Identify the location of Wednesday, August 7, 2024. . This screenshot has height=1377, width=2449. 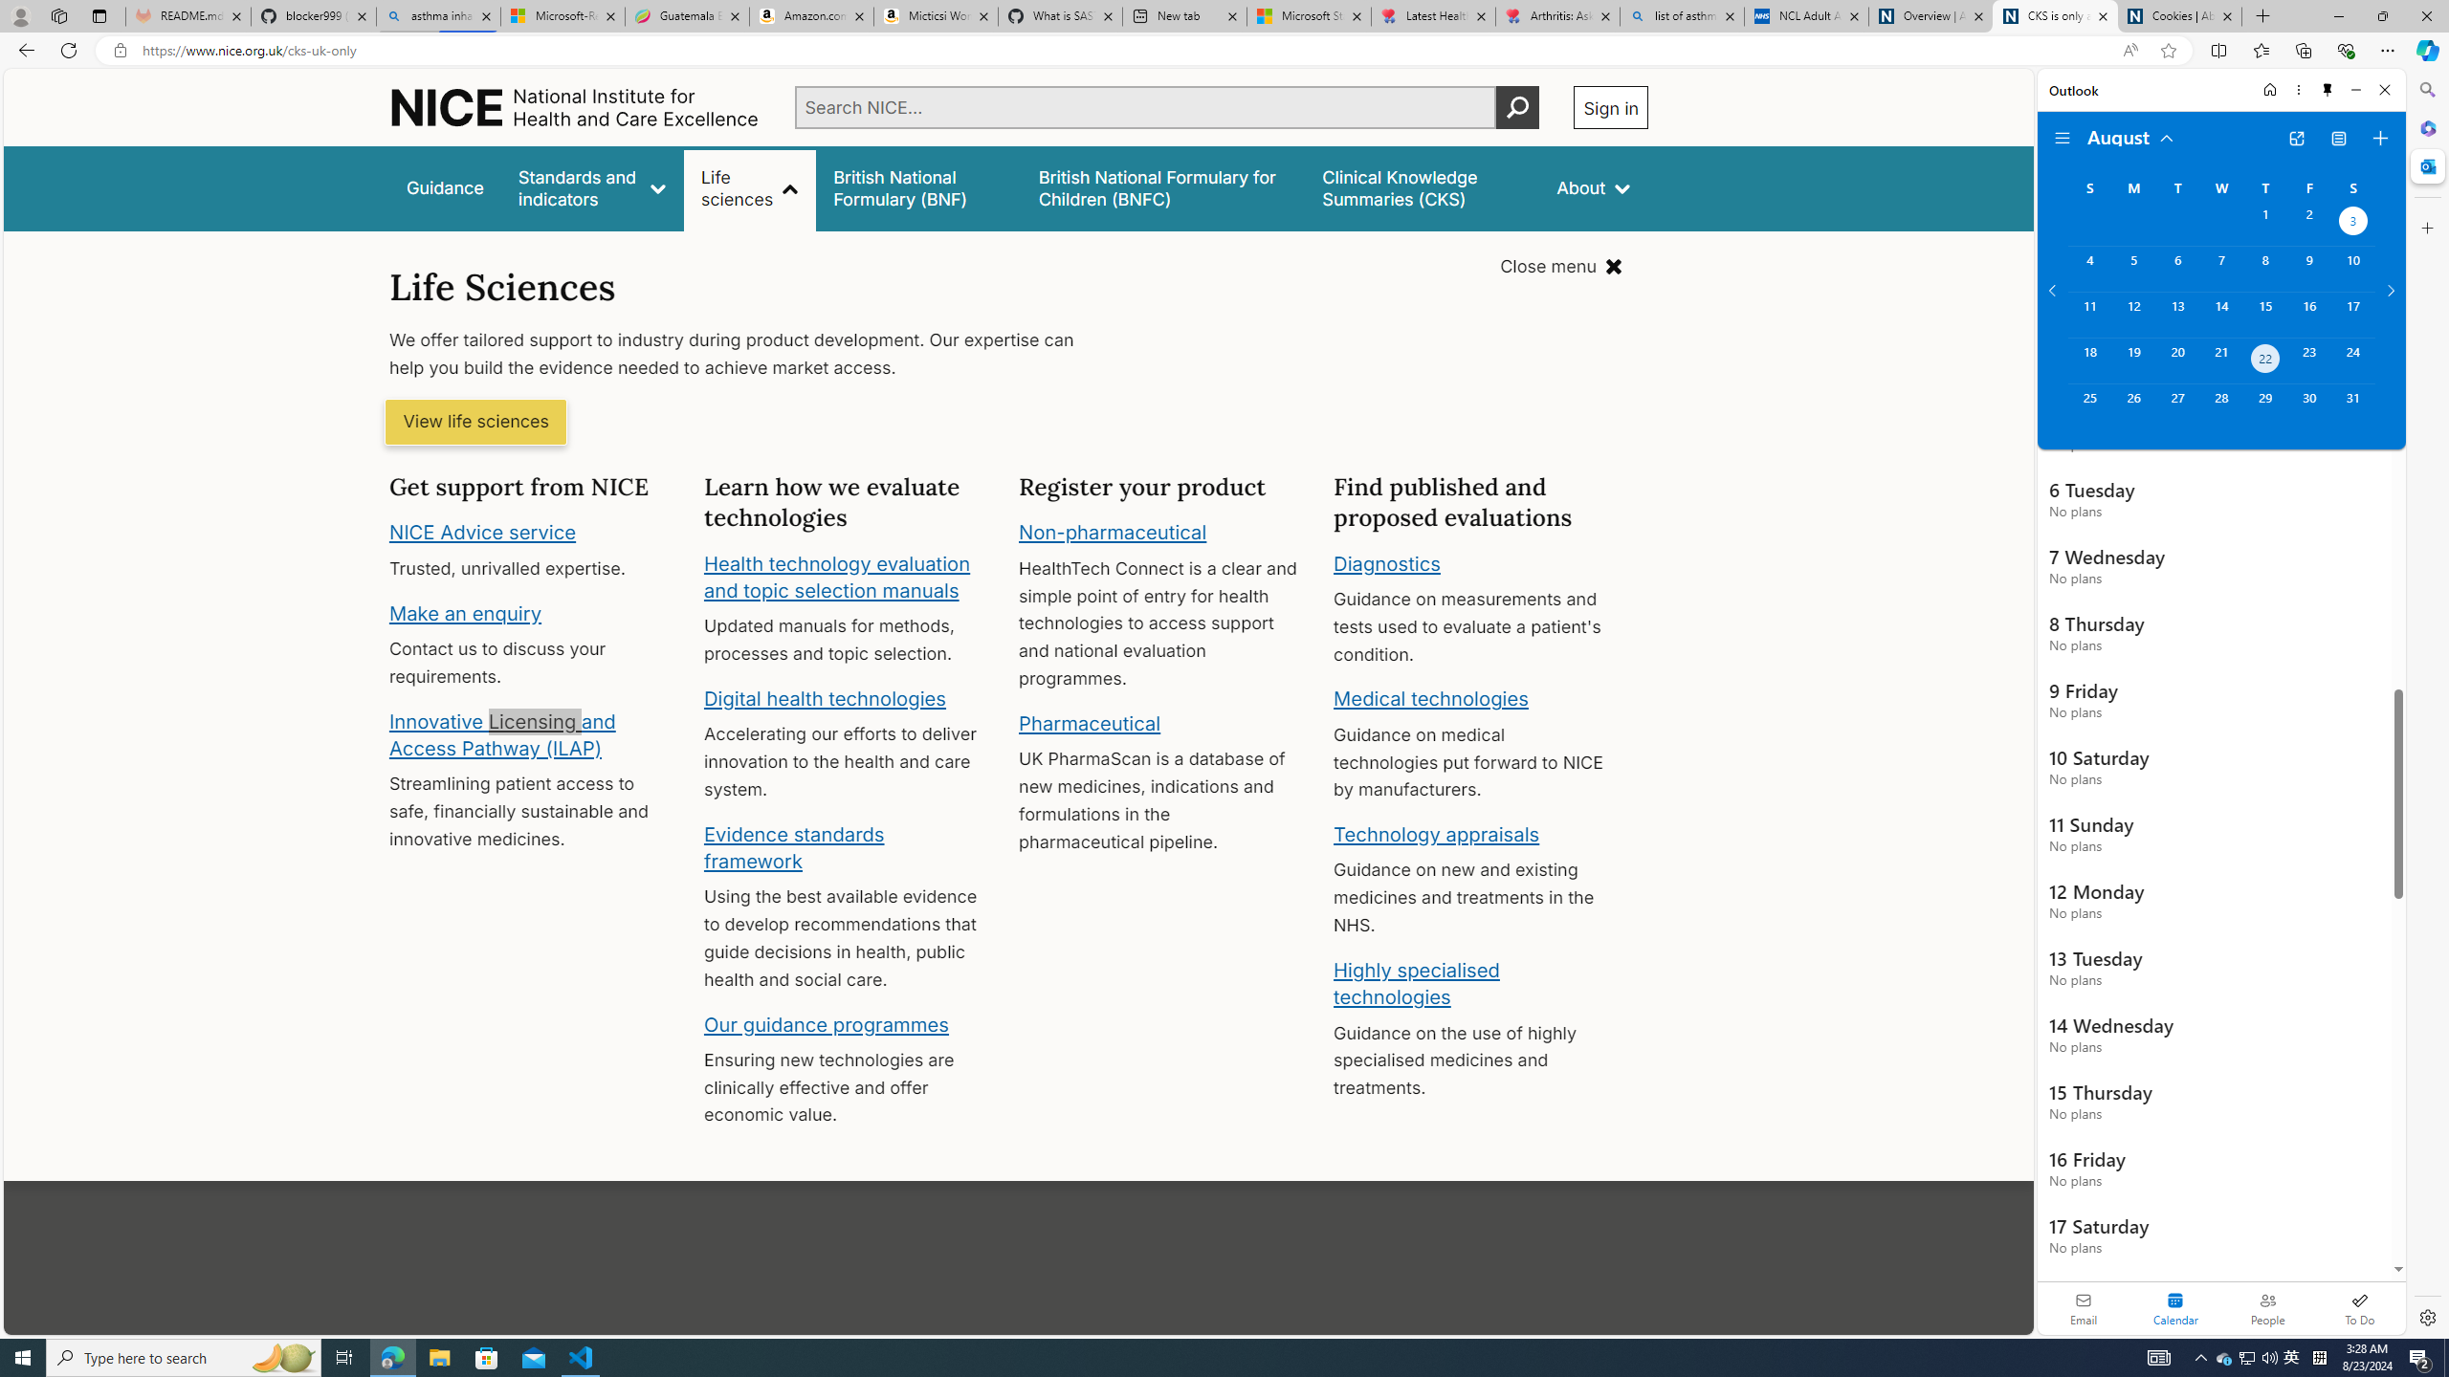
(2220, 269).